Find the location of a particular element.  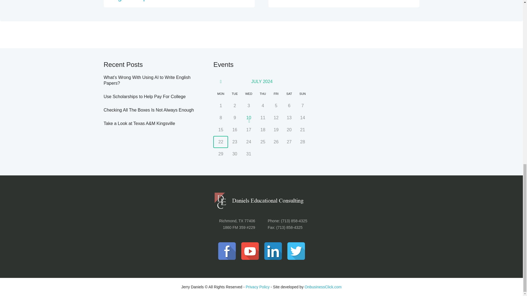

View posts for July 2024 is located at coordinates (262, 81).